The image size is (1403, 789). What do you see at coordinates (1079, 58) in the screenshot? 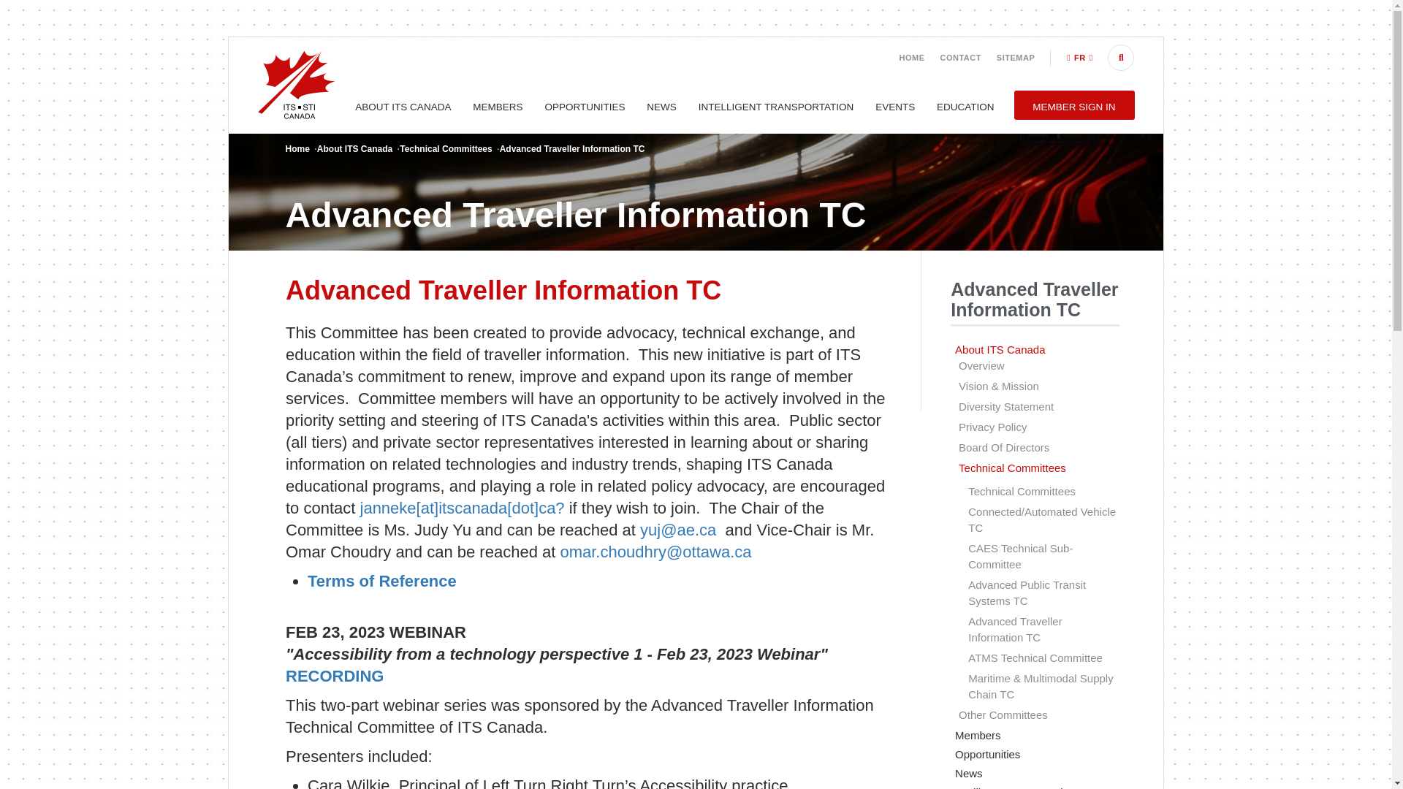
I see `FR` at bounding box center [1079, 58].